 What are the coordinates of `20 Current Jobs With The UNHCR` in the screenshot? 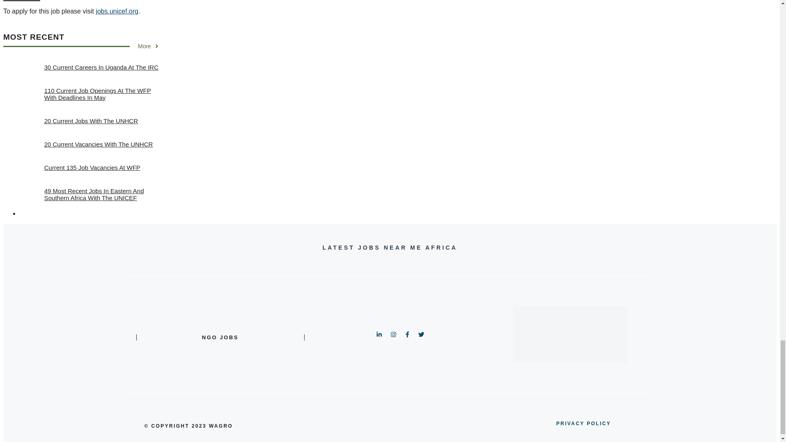 It's located at (91, 121).